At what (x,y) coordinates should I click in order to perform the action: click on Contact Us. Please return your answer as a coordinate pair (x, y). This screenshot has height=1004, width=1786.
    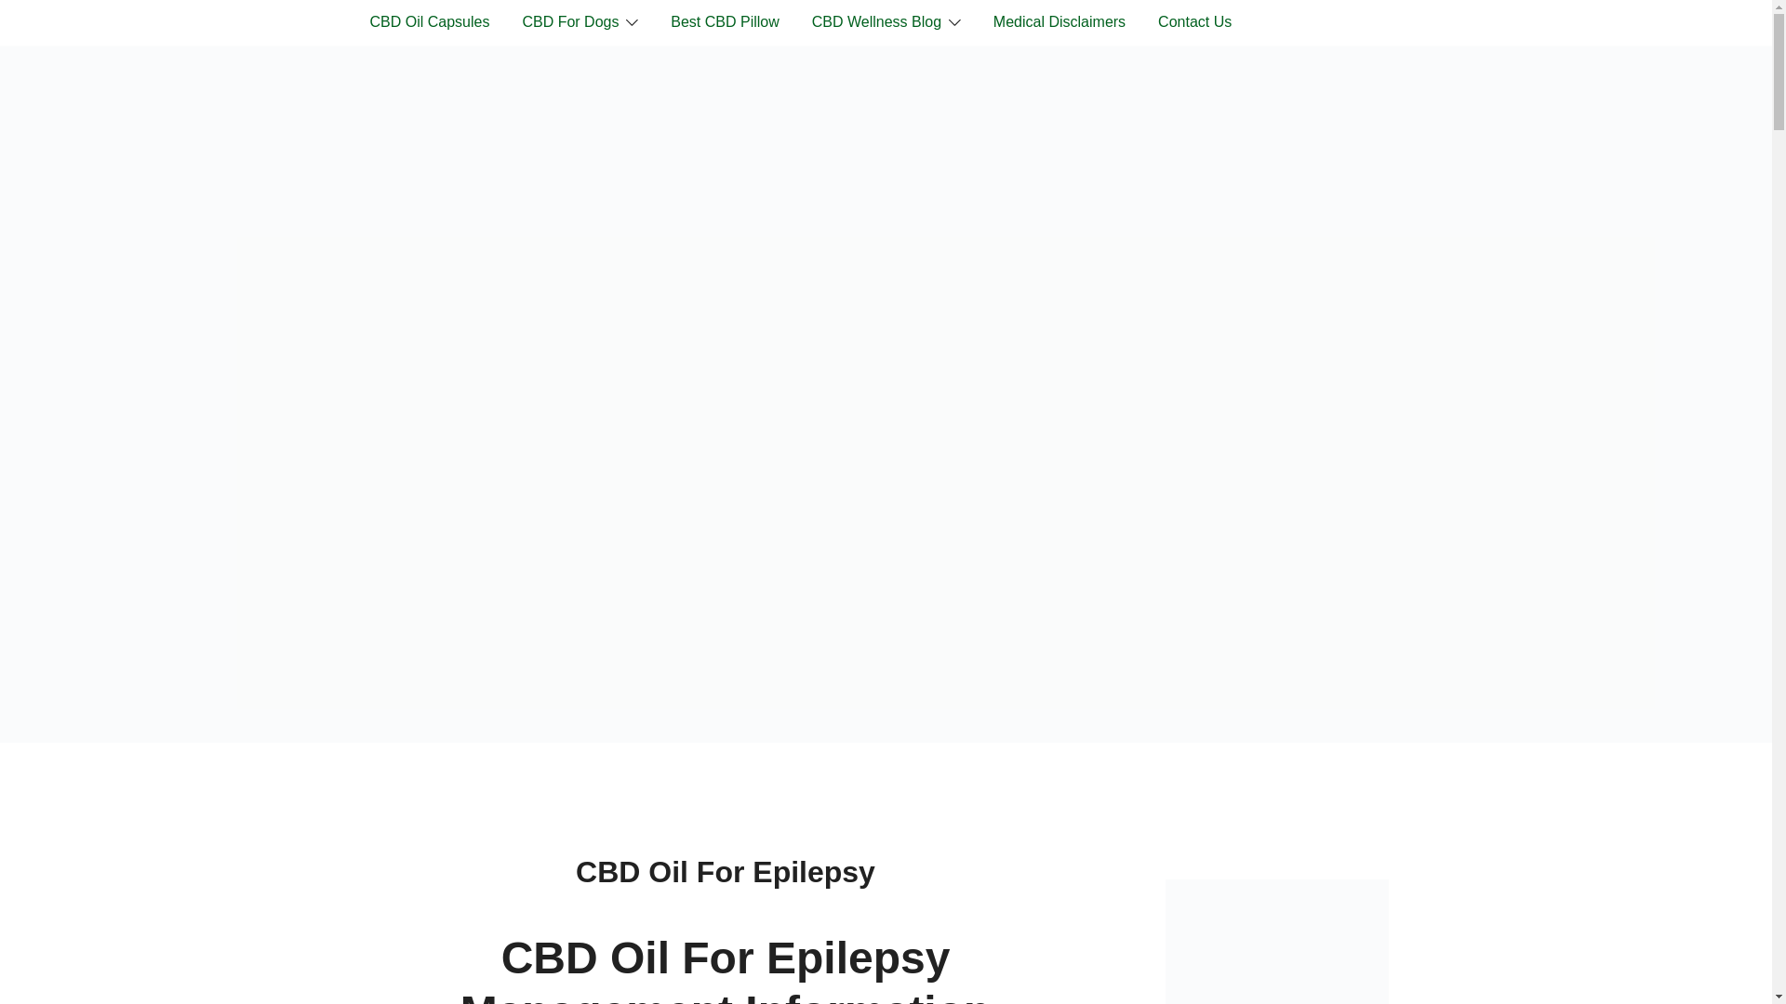
    Looking at the image, I should click on (1194, 22).